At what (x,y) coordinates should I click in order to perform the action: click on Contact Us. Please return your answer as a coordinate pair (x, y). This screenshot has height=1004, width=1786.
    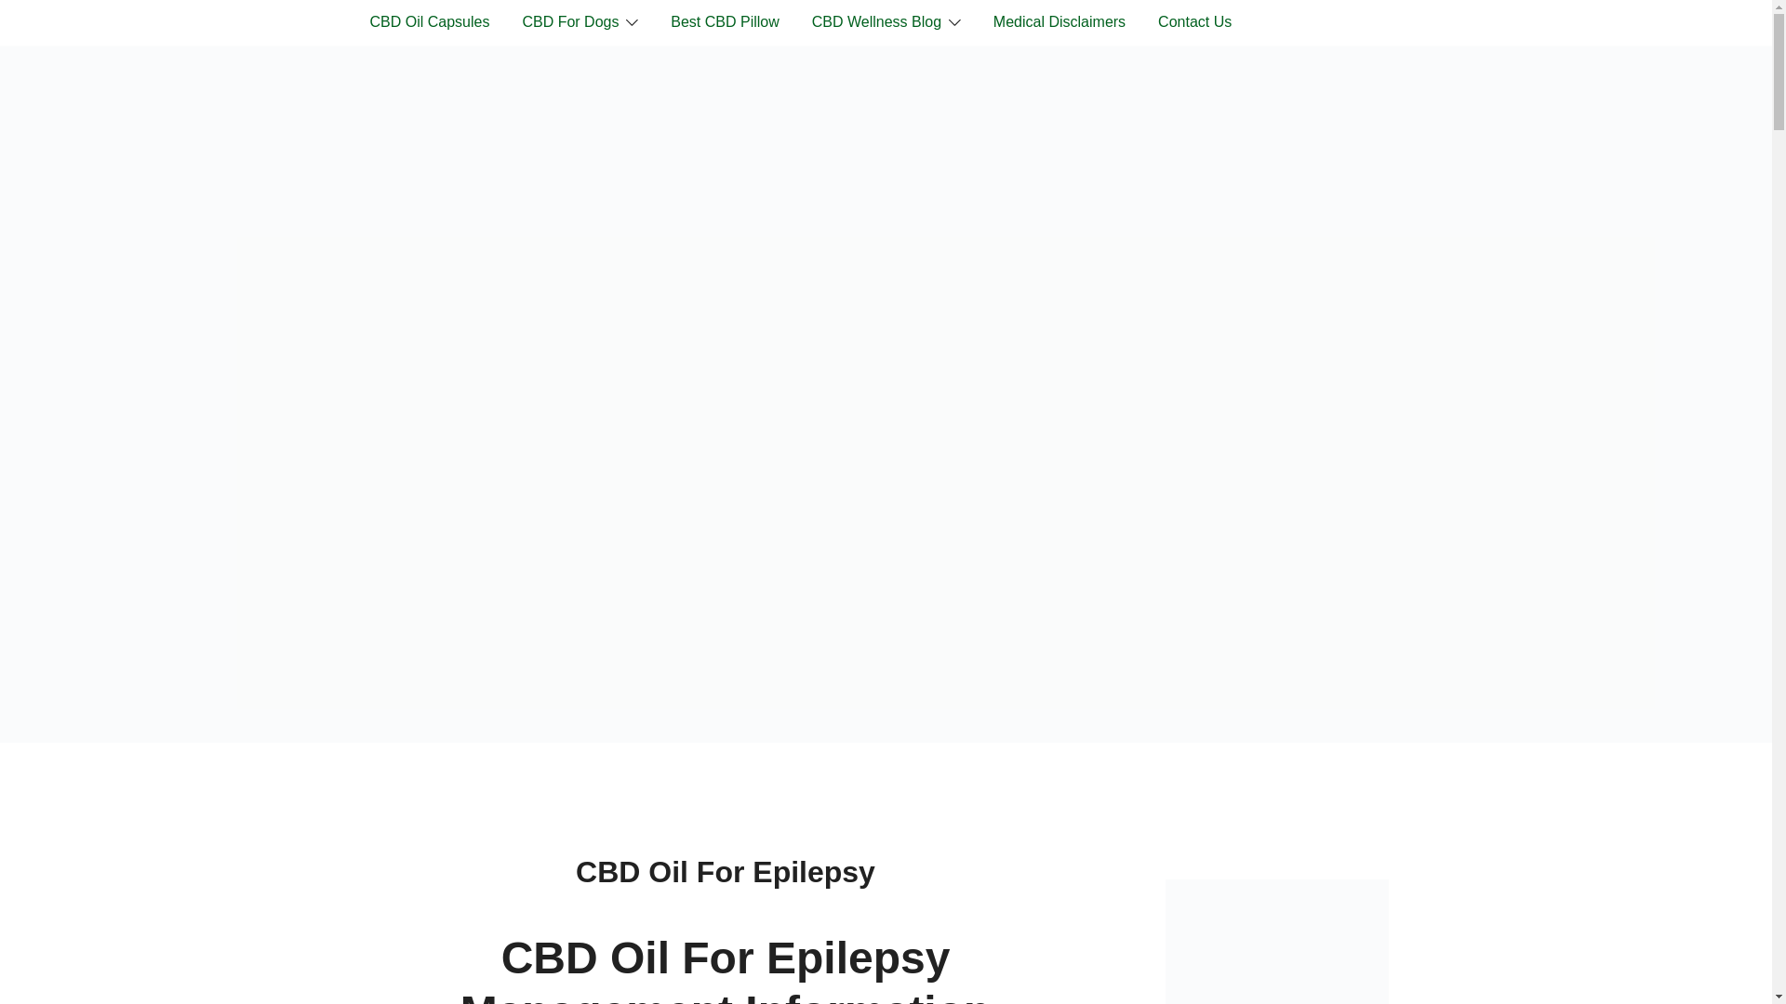
    Looking at the image, I should click on (1194, 22).